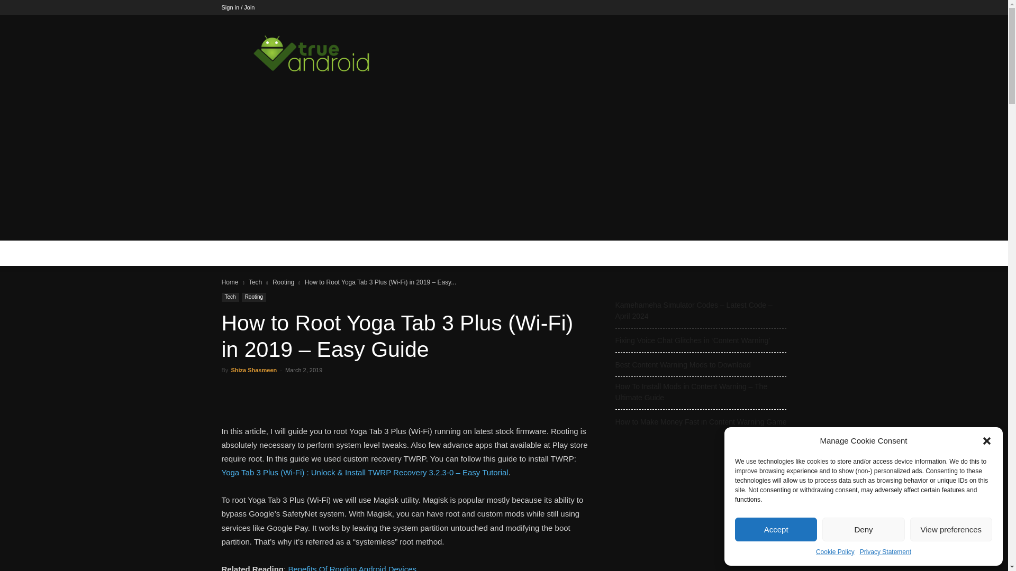  What do you see at coordinates (364, 253) in the screenshot?
I see `GADGETS` at bounding box center [364, 253].